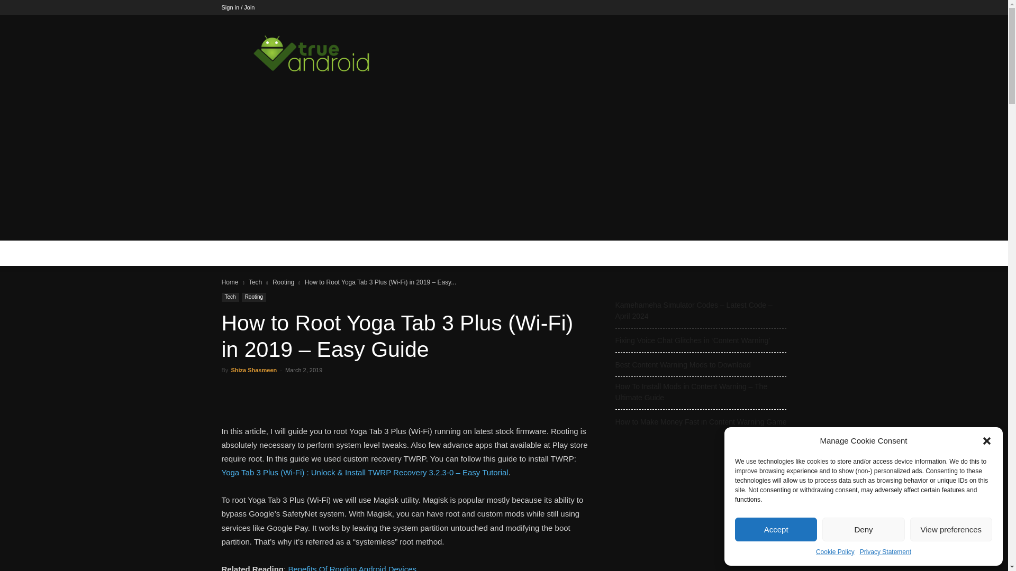  What do you see at coordinates (364, 253) in the screenshot?
I see `GADGETS` at bounding box center [364, 253].